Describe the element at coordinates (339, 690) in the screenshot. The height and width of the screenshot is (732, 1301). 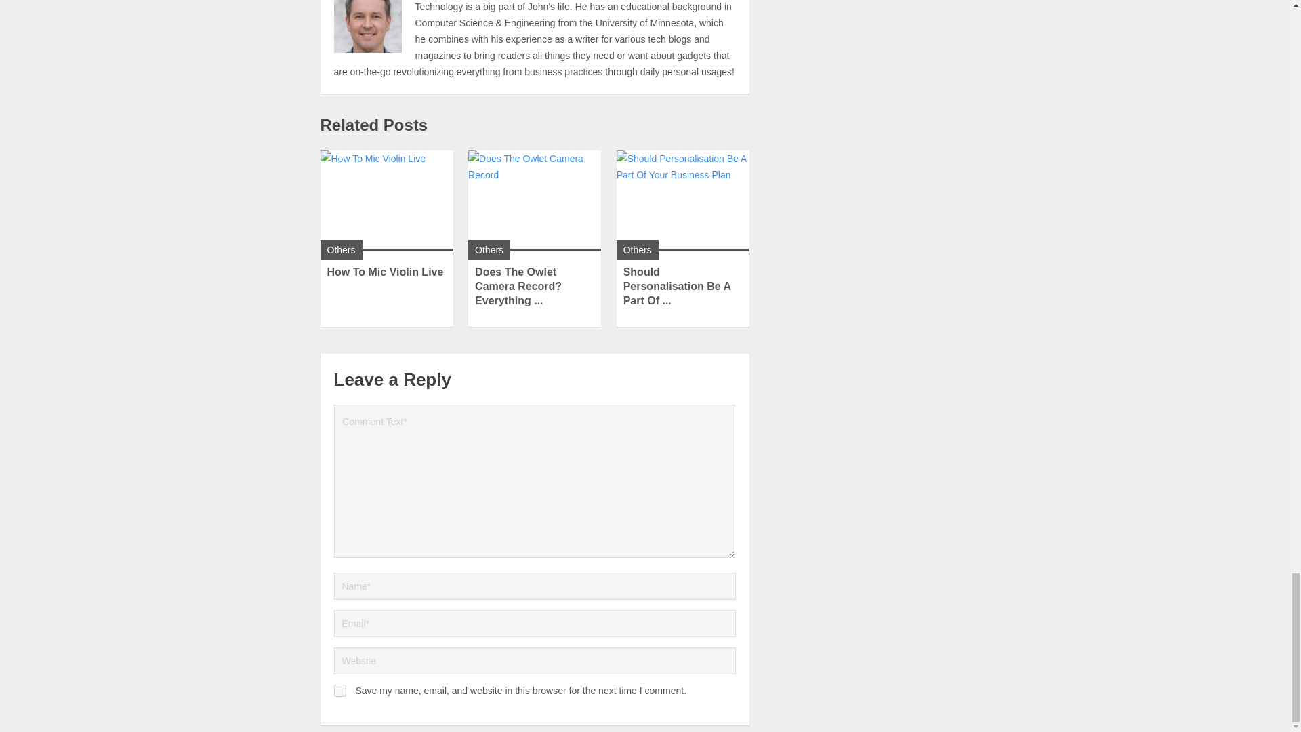
I see `yes` at that location.